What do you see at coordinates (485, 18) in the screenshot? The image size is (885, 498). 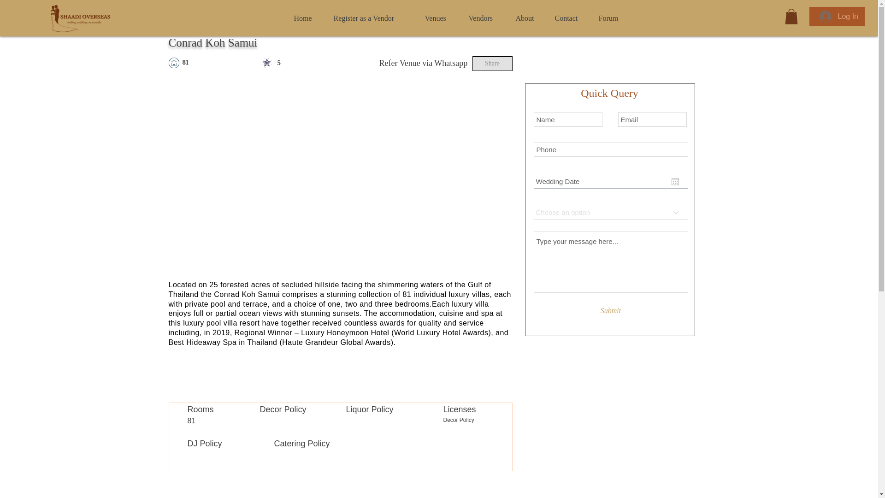 I see `Vendors` at bounding box center [485, 18].